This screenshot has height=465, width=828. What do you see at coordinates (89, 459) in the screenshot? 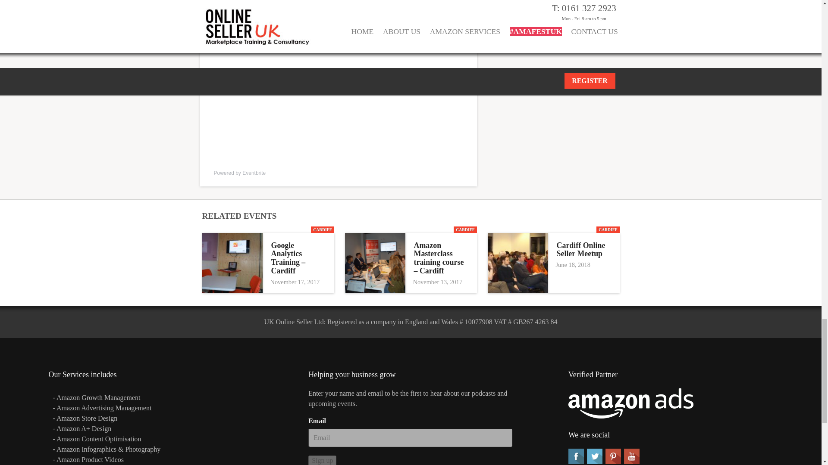
I see `- Amazon Product Videos ` at bounding box center [89, 459].